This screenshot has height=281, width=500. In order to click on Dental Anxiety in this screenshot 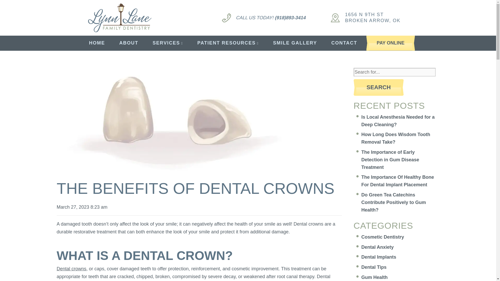, I will do `click(378, 247)`.